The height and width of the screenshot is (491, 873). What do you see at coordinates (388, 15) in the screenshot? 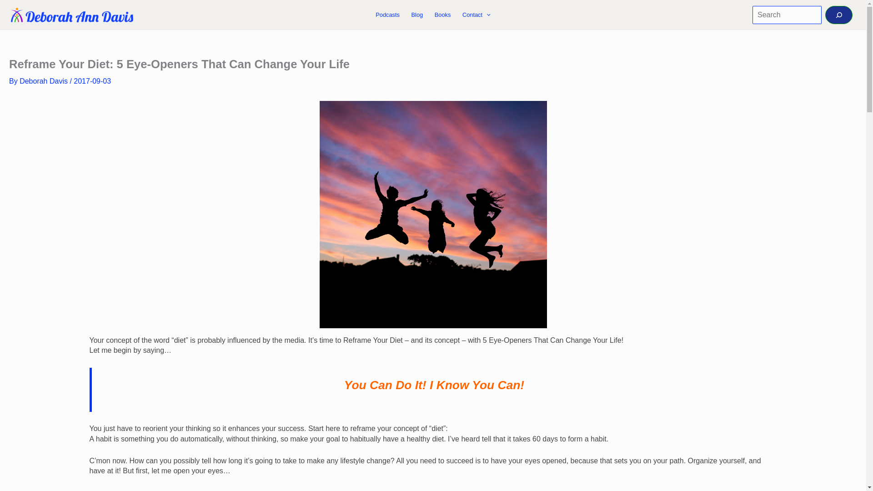
I see `Podcasts` at bounding box center [388, 15].